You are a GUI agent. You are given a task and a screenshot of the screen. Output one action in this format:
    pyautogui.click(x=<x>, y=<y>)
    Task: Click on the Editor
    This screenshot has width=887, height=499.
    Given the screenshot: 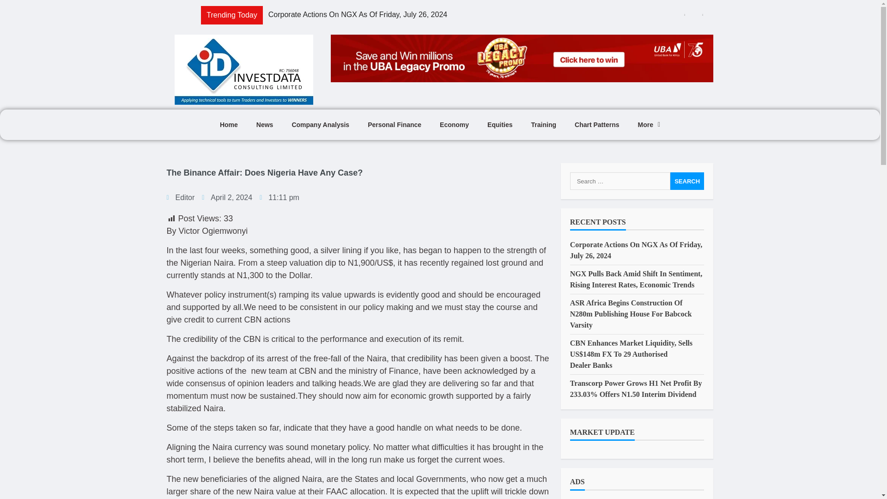 What is the action you would take?
    pyautogui.click(x=180, y=197)
    